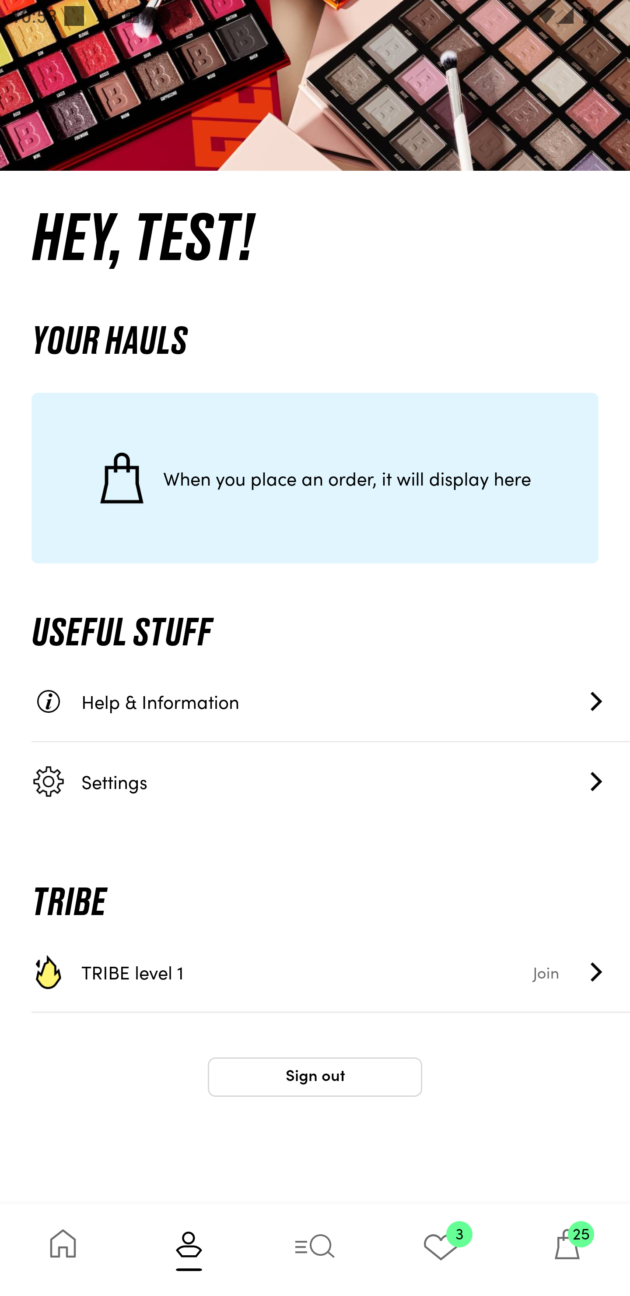  What do you see at coordinates (441, 1250) in the screenshot?
I see `3` at bounding box center [441, 1250].